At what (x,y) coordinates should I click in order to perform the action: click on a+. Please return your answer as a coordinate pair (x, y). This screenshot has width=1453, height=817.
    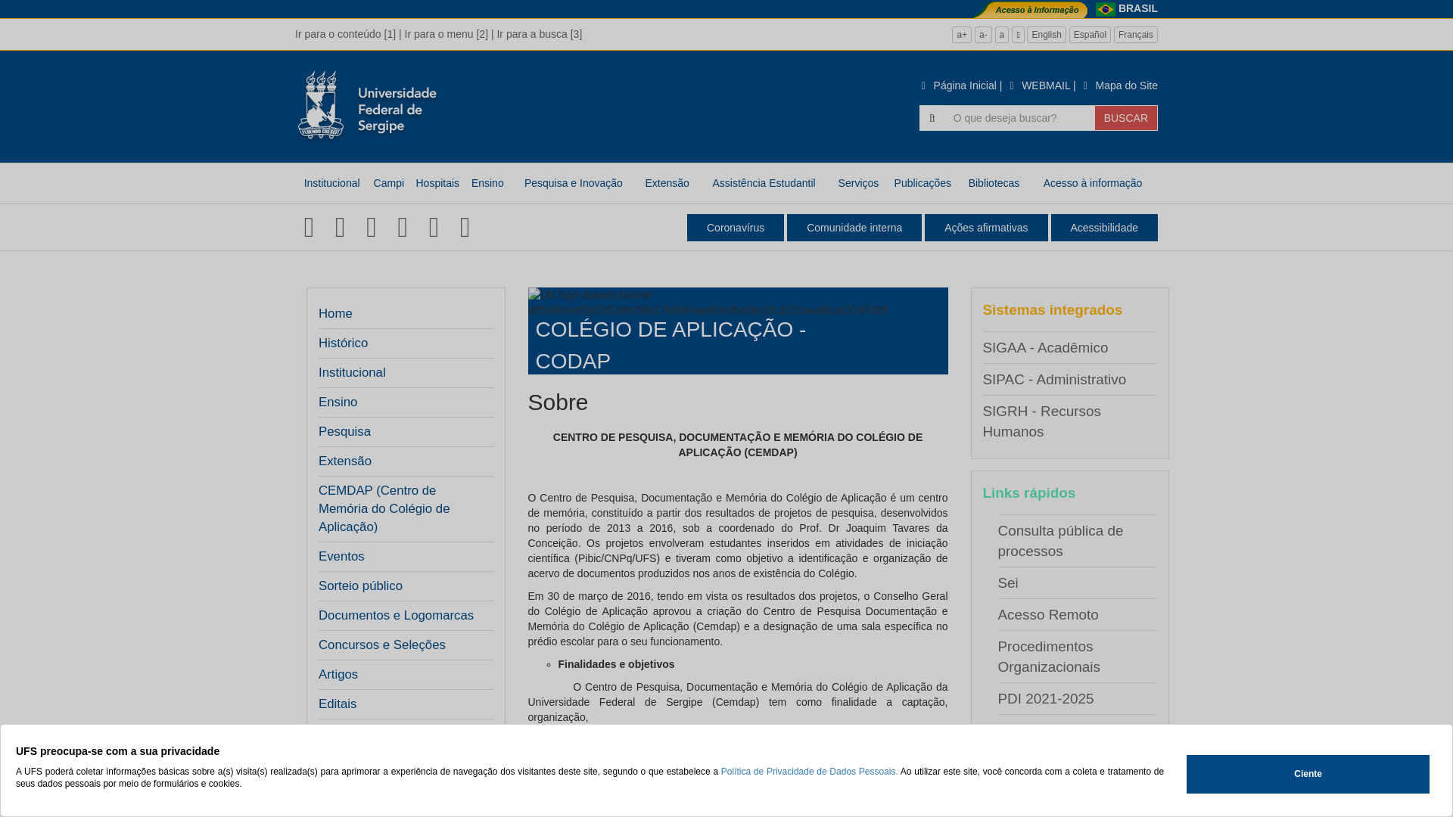
    Looking at the image, I should click on (962, 35).